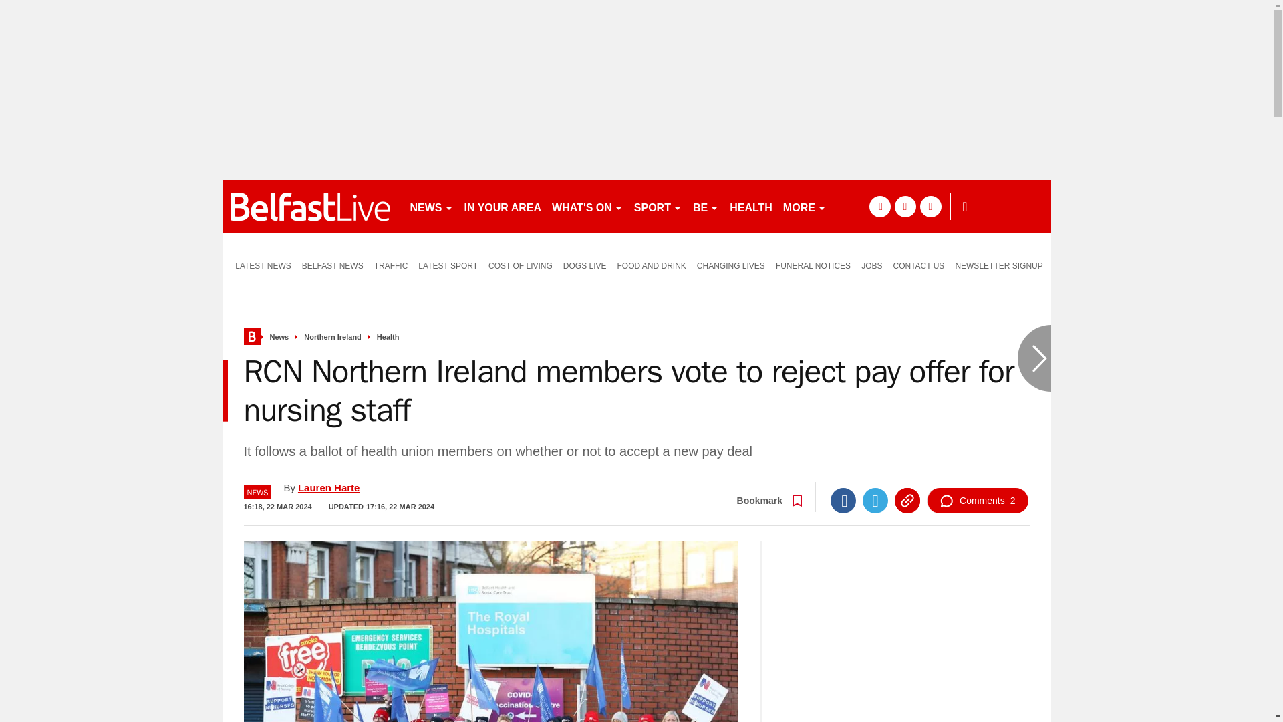 This screenshot has width=1283, height=722. What do you see at coordinates (310, 206) in the screenshot?
I see `belfastlive` at bounding box center [310, 206].